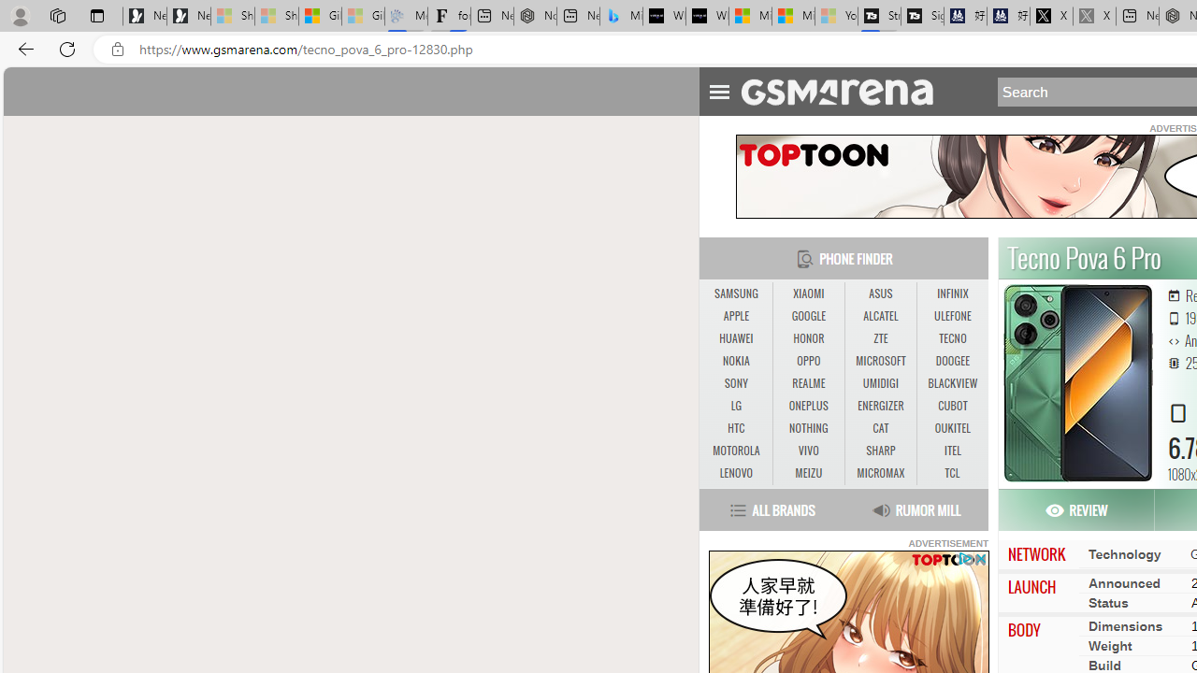 This screenshot has width=1197, height=673. What do you see at coordinates (1094, 17) in the screenshot?
I see `X - Sleeping` at bounding box center [1094, 17].